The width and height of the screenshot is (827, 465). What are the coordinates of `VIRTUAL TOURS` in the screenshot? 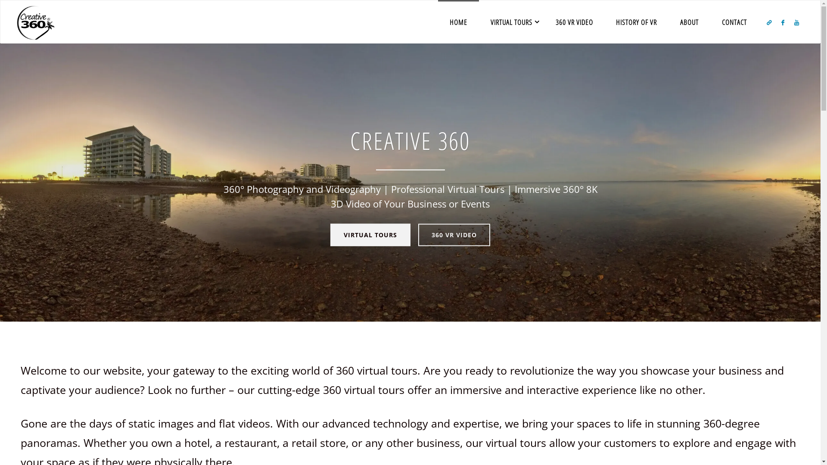 It's located at (370, 235).